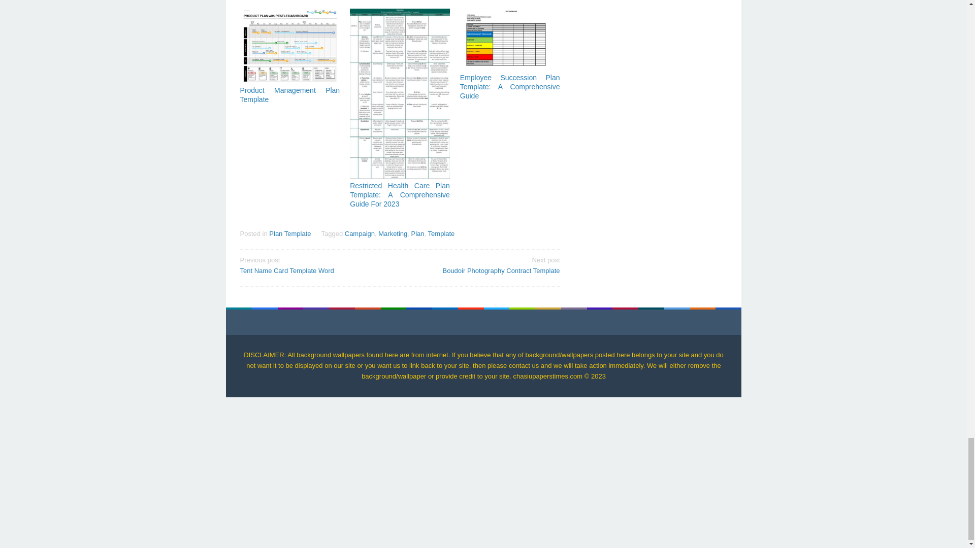  What do you see at coordinates (393, 233) in the screenshot?
I see `Marketing` at bounding box center [393, 233].